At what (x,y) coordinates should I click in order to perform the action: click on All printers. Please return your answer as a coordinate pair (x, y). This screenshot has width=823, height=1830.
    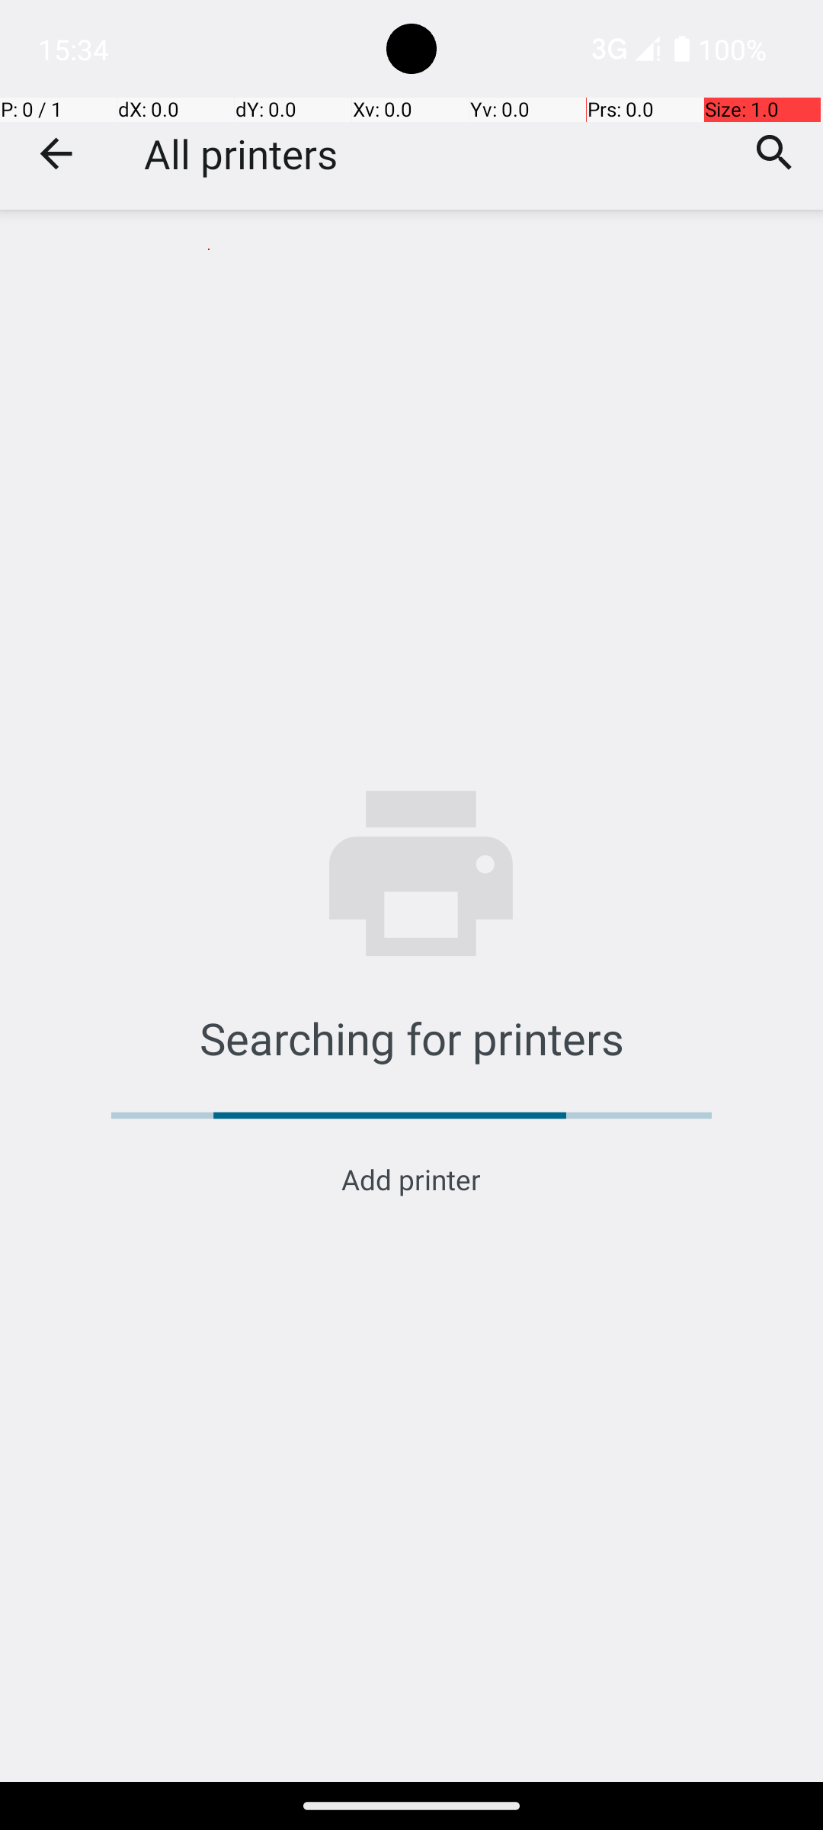
    Looking at the image, I should click on (241, 154).